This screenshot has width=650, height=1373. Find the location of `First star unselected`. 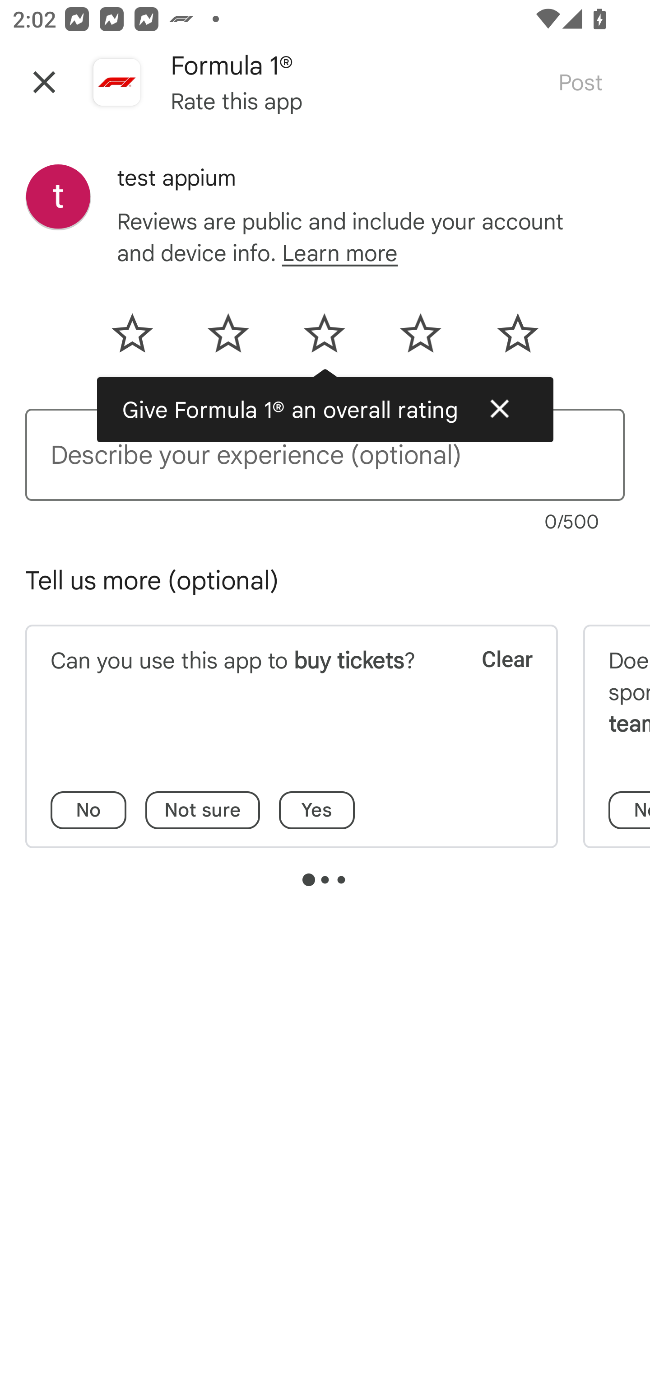

First star unselected is located at coordinates (144, 339).